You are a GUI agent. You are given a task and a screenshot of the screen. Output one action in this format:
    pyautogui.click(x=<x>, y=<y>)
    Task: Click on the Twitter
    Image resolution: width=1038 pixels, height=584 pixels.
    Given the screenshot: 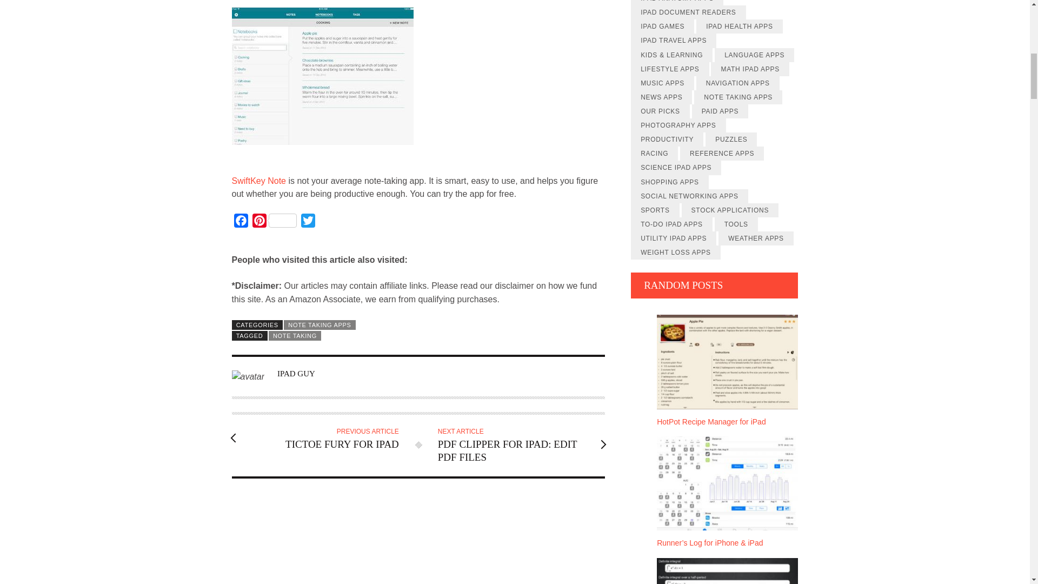 What is the action you would take?
    pyautogui.click(x=307, y=223)
    